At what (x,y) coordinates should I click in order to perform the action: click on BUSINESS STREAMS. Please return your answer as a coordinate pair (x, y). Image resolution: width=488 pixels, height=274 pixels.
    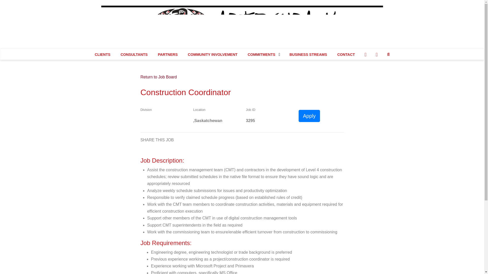
    Looking at the image, I should click on (308, 54).